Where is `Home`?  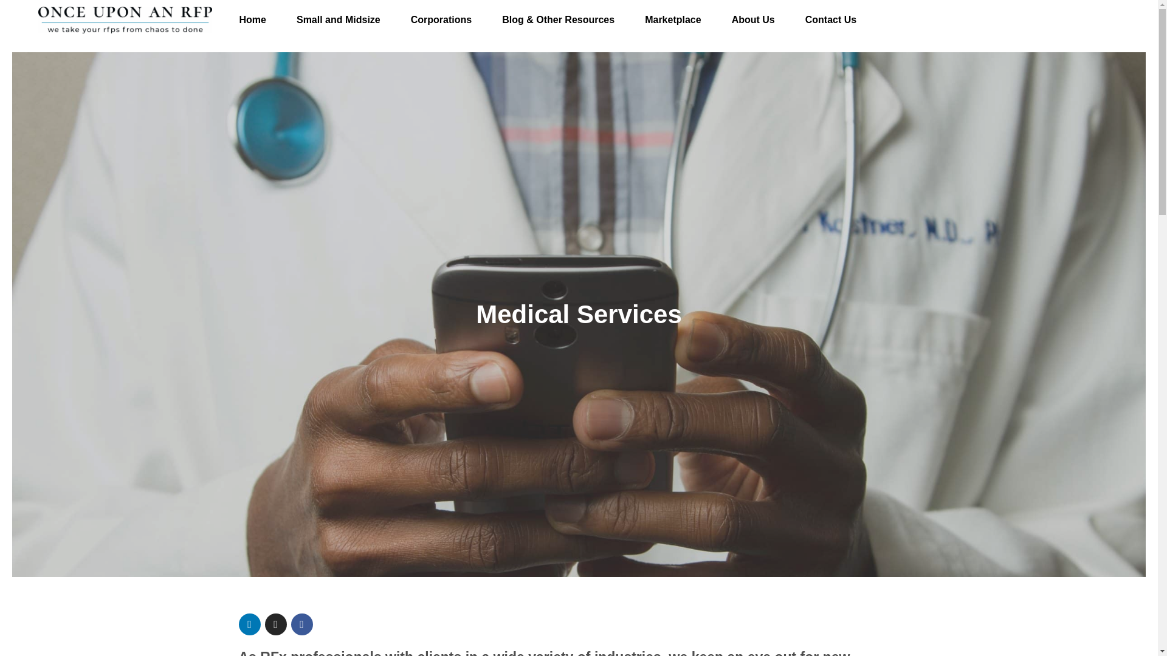 Home is located at coordinates (252, 19).